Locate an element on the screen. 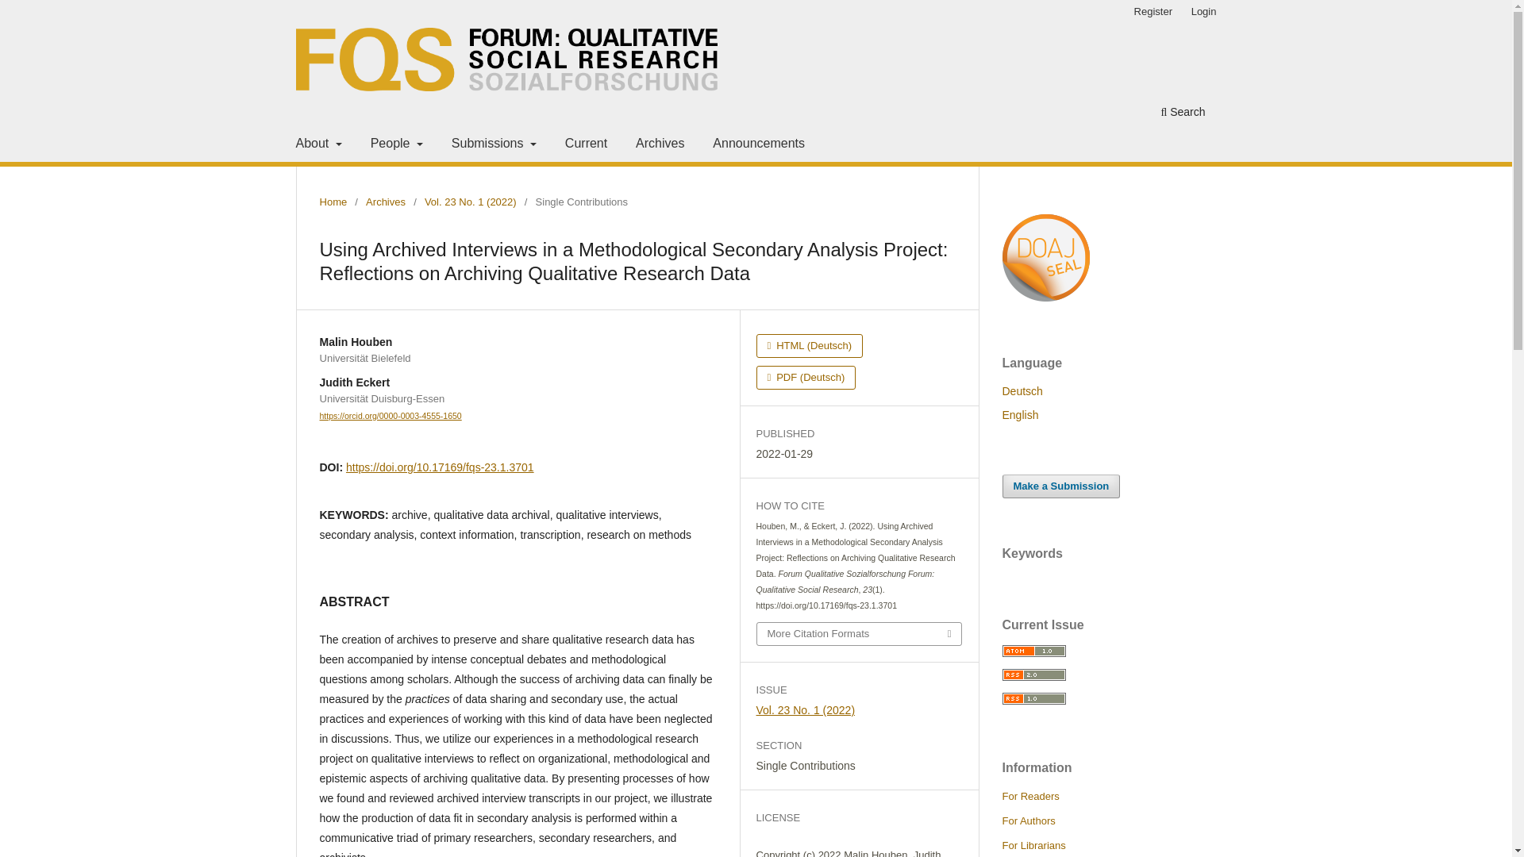 This screenshot has height=857, width=1524. Search is located at coordinates (1183, 113).